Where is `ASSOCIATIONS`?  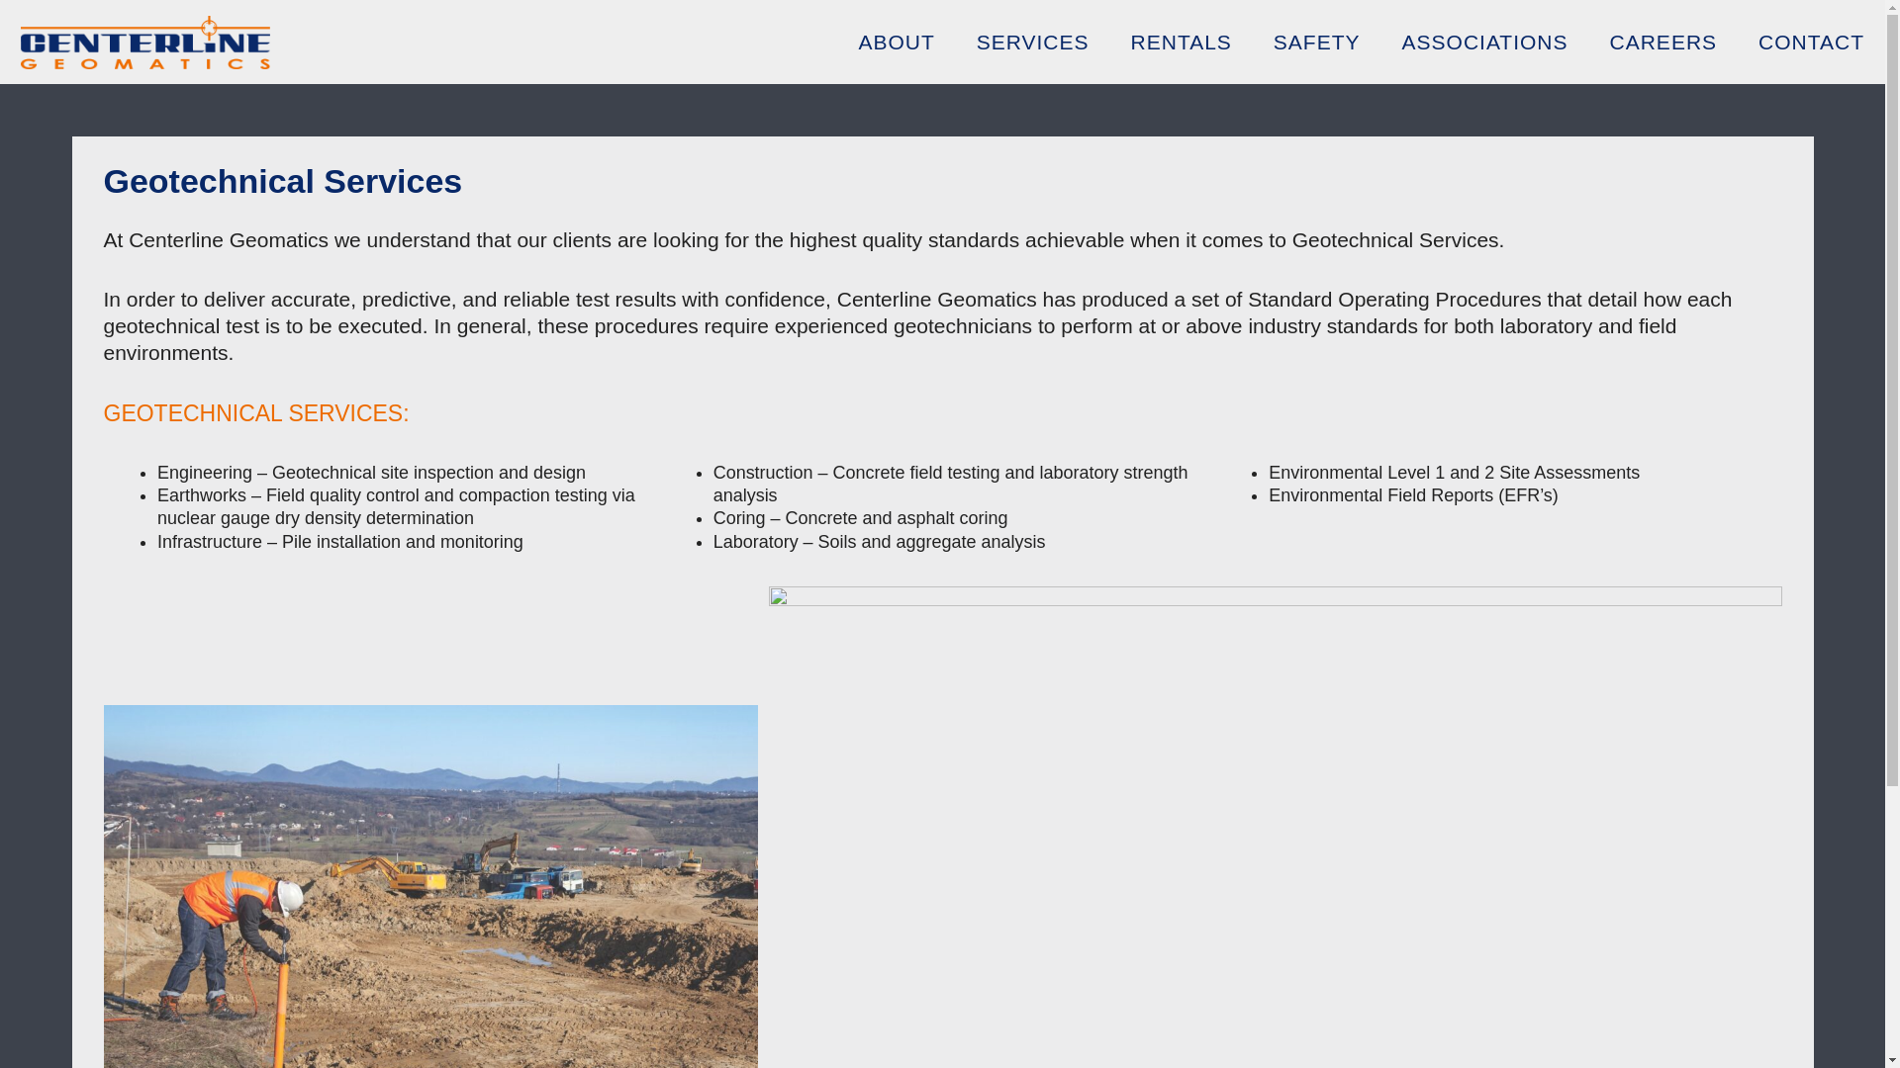 ASSOCIATIONS is located at coordinates (1484, 42).